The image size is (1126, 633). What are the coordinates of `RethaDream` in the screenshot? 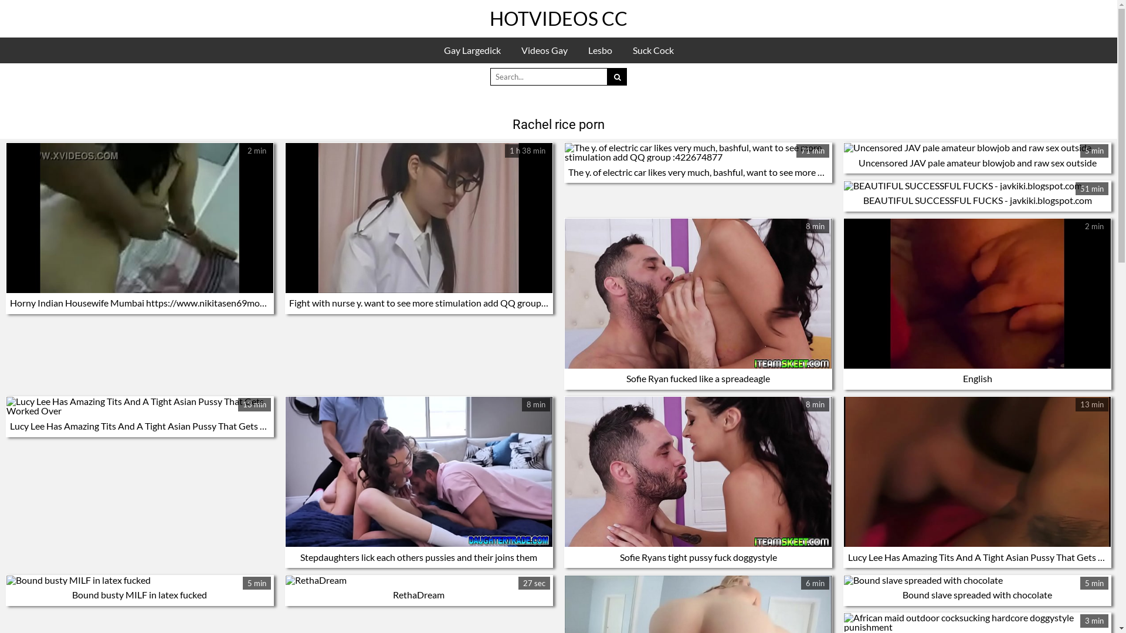 It's located at (419, 594).